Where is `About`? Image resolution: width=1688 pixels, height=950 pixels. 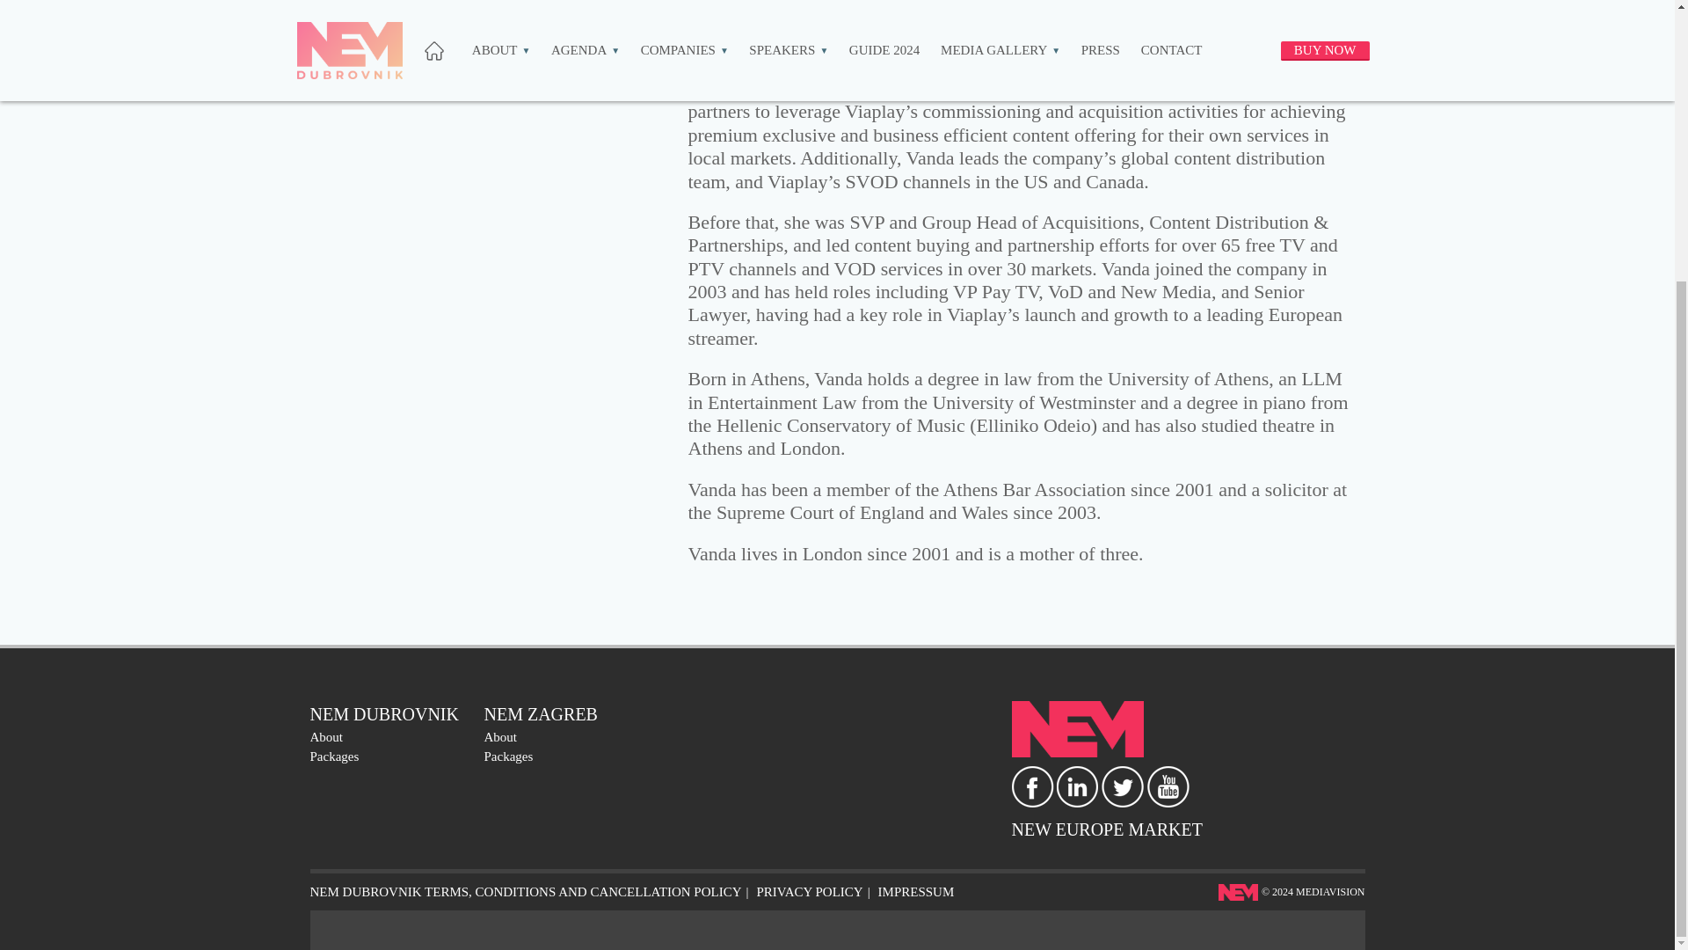 About is located at coordinates (325, 737).